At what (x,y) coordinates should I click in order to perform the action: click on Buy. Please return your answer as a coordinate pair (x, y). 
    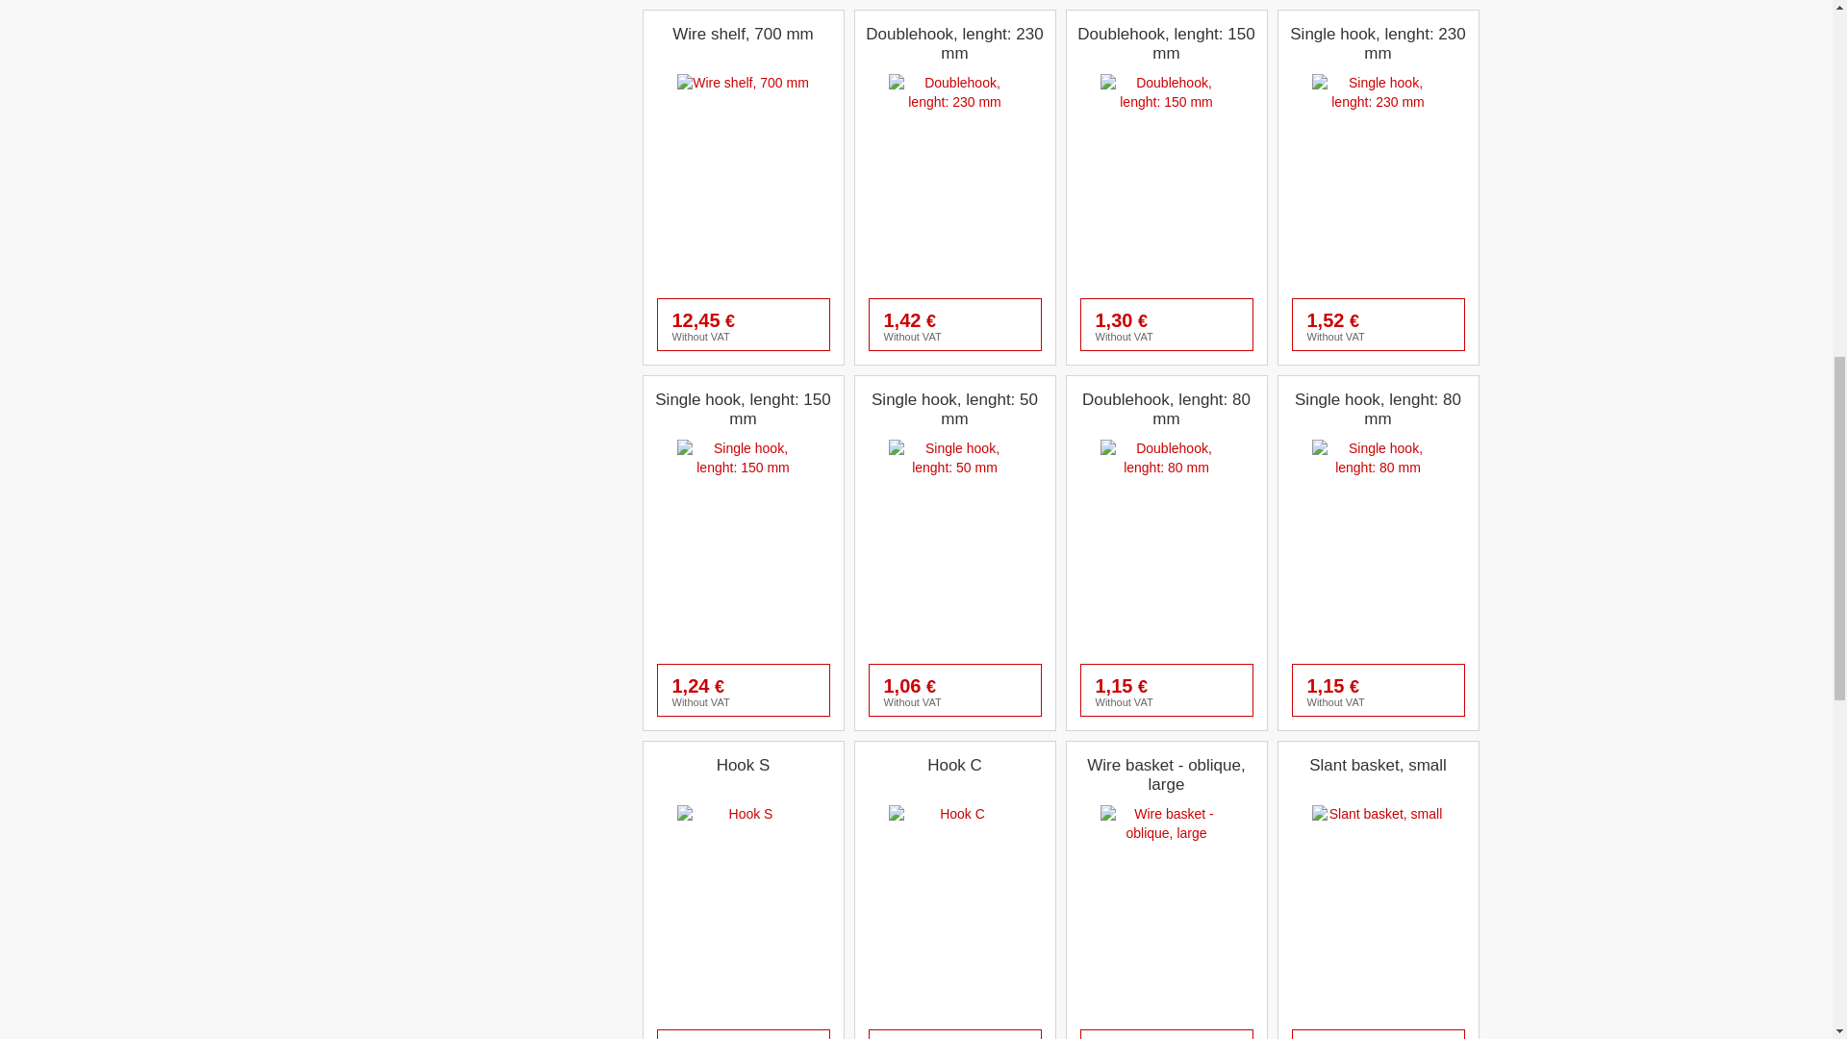
    Looking at the image, I should click on (1220, 324).